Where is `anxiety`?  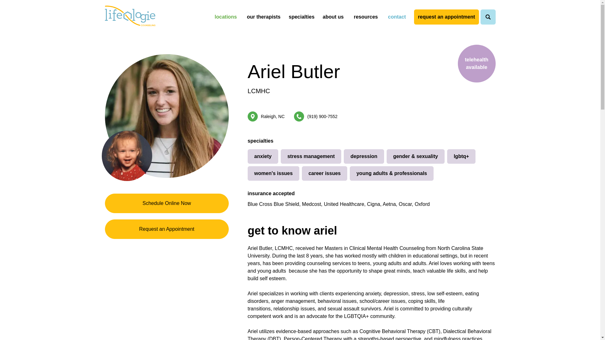 anxiety is located at coordinates (263, 156).